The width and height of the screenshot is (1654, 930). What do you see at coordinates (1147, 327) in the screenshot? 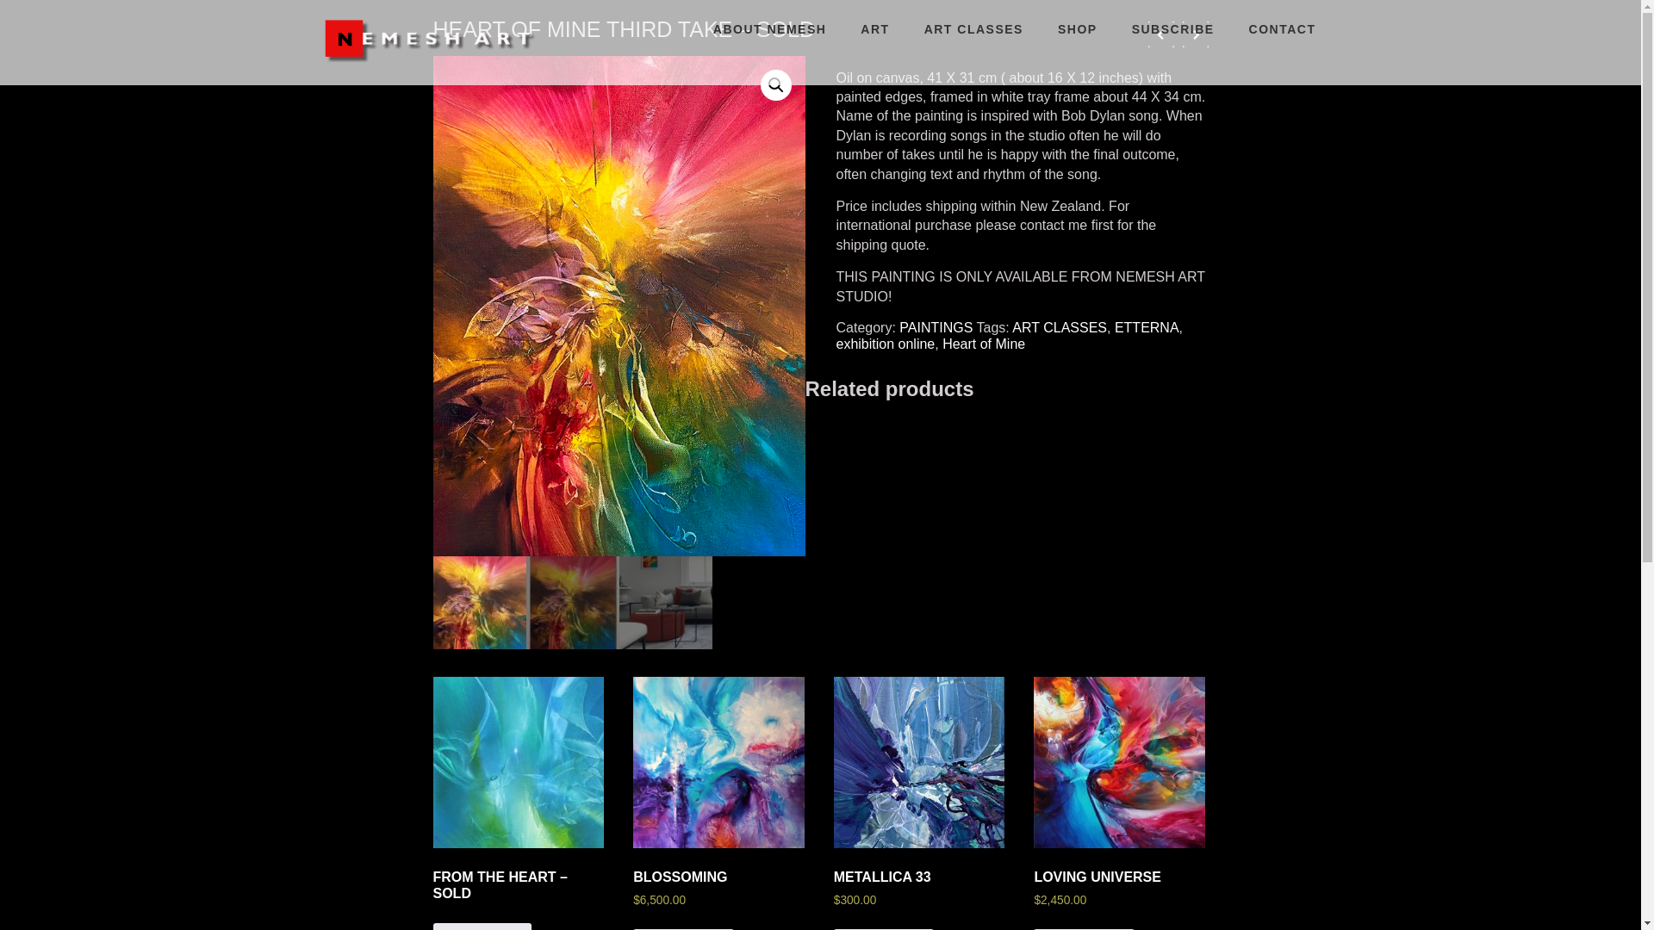
I see `ETTERNA` at bounding box center [1147, 327].